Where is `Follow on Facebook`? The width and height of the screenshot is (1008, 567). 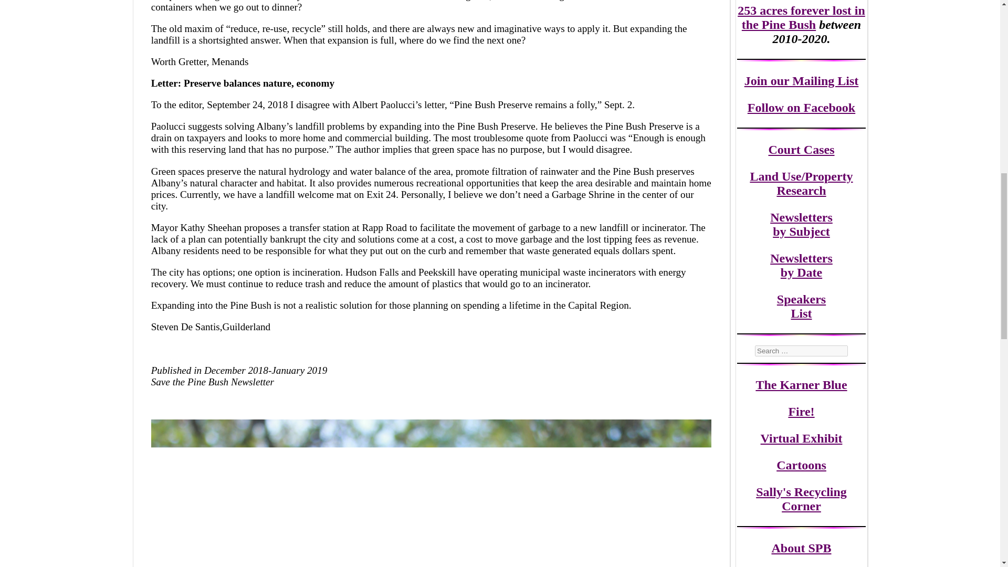
Follow on Facebook is located at coordinates (801, 108).